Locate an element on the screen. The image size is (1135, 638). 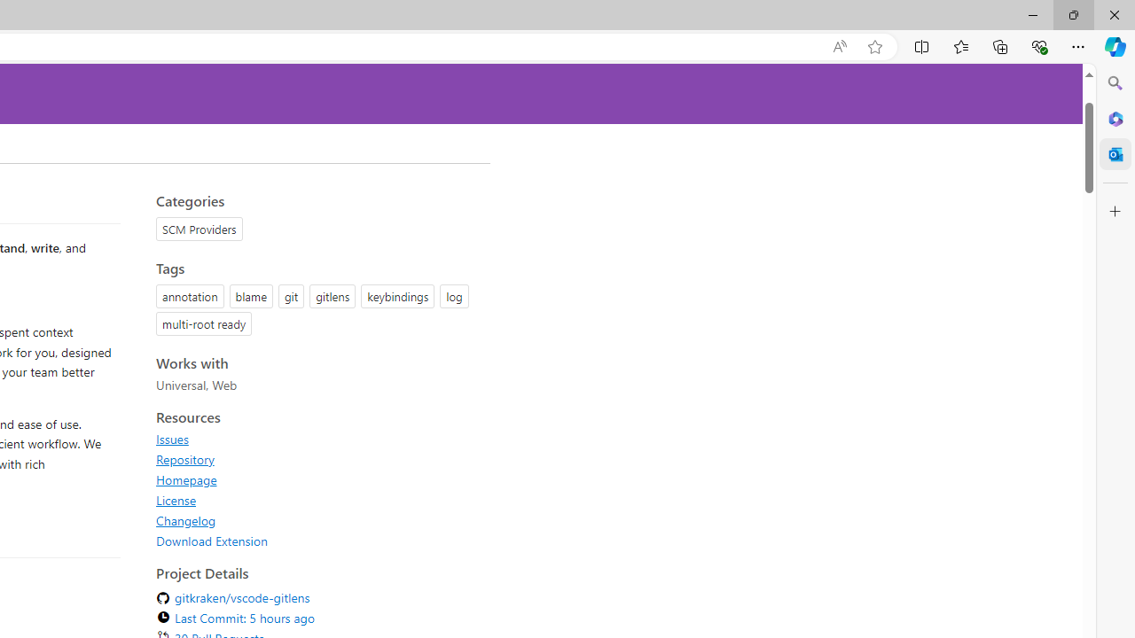
Repository is located at coordinates (317, 459).